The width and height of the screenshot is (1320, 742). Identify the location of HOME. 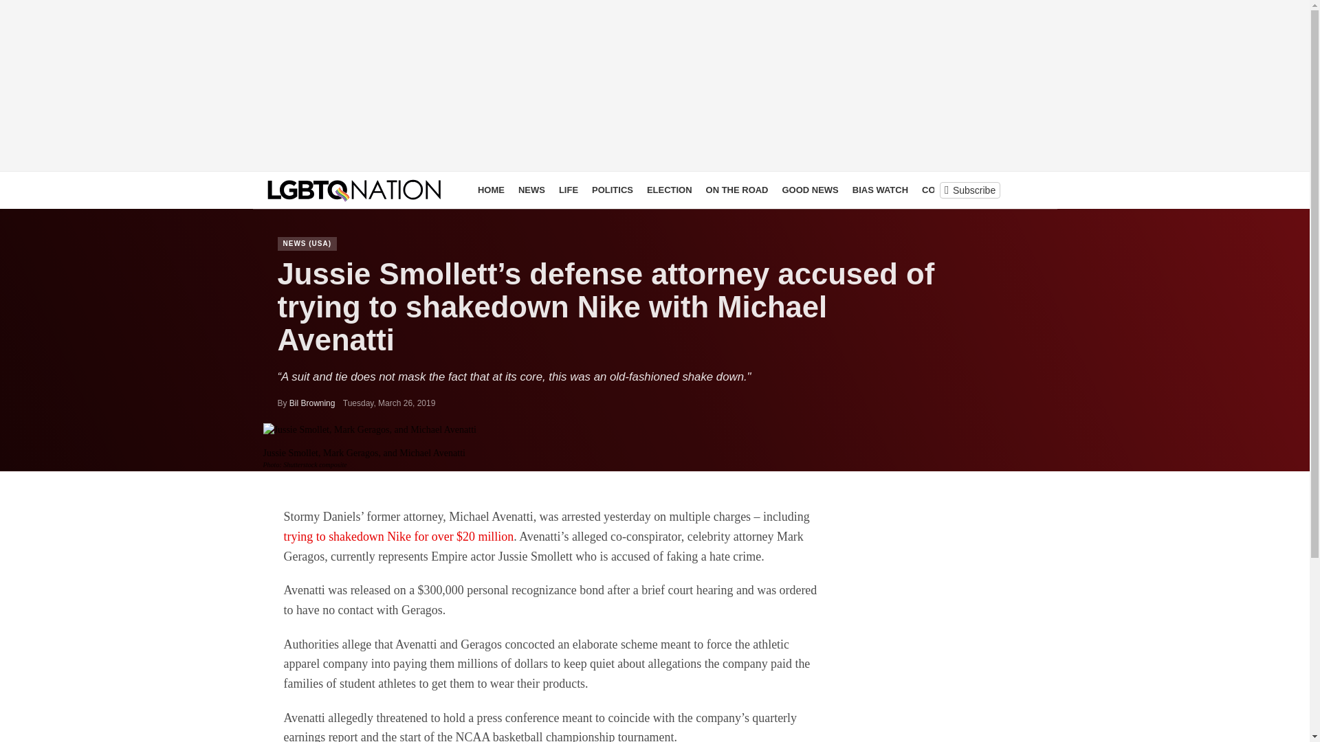
(491, 190).